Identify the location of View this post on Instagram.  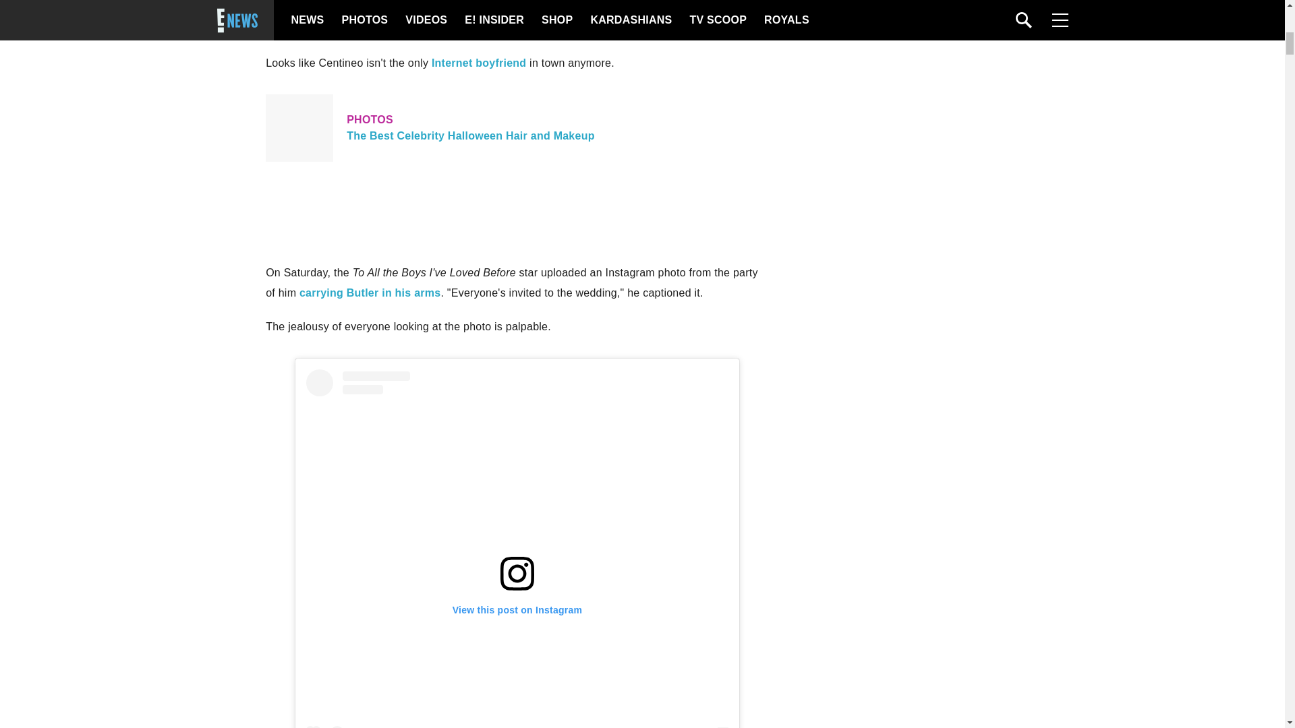
(479, 63).